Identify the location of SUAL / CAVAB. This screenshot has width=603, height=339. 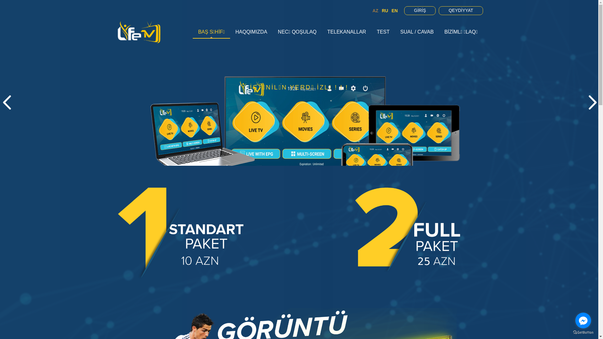
(417, 32).